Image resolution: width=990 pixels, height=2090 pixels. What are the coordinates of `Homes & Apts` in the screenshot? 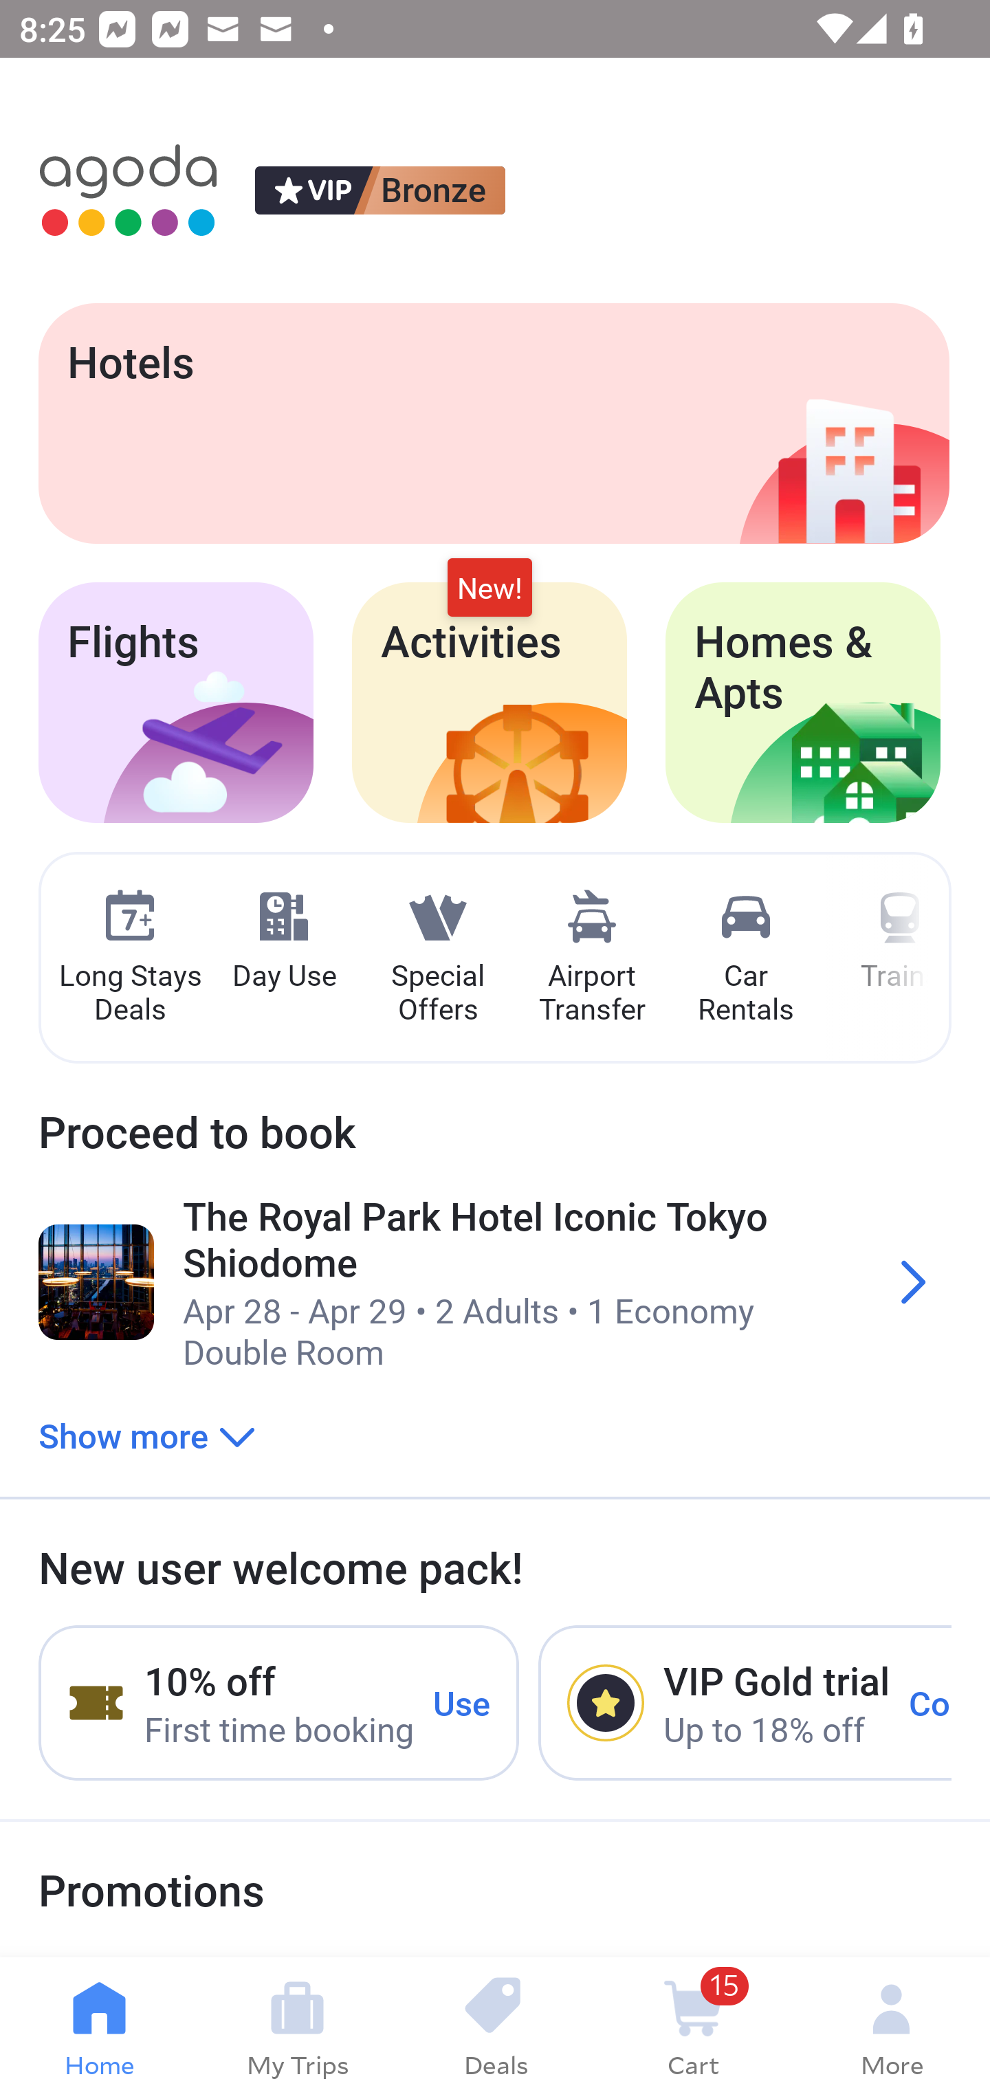 It's located at (803, 703).